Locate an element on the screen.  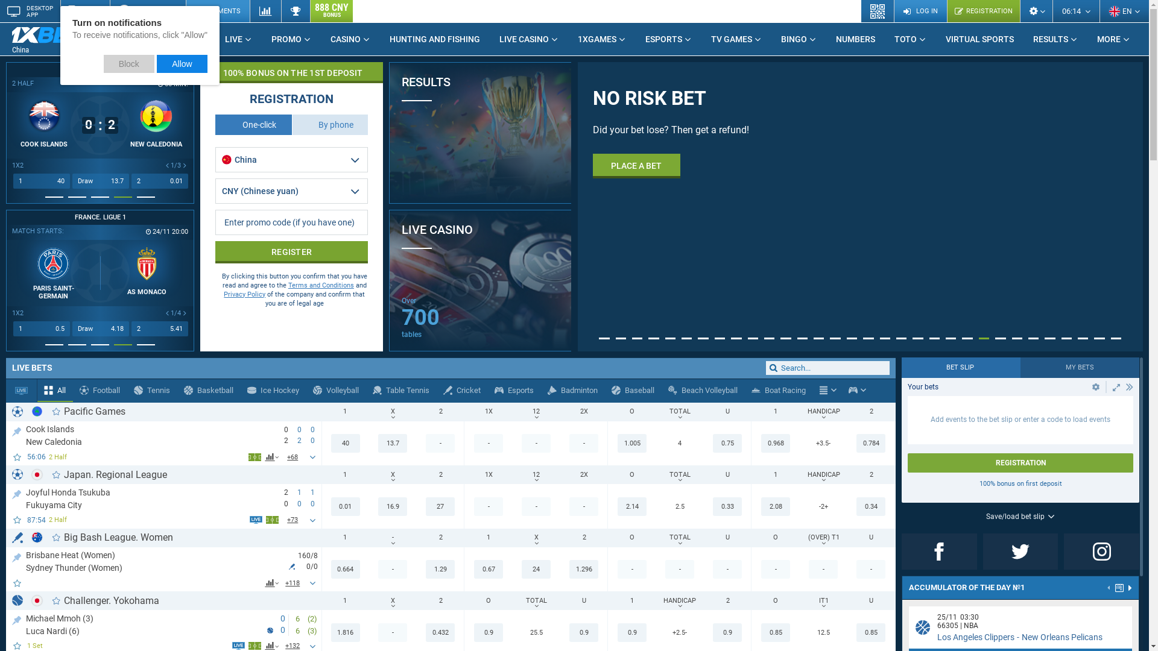
TOP is located at coordinates (17, 556).